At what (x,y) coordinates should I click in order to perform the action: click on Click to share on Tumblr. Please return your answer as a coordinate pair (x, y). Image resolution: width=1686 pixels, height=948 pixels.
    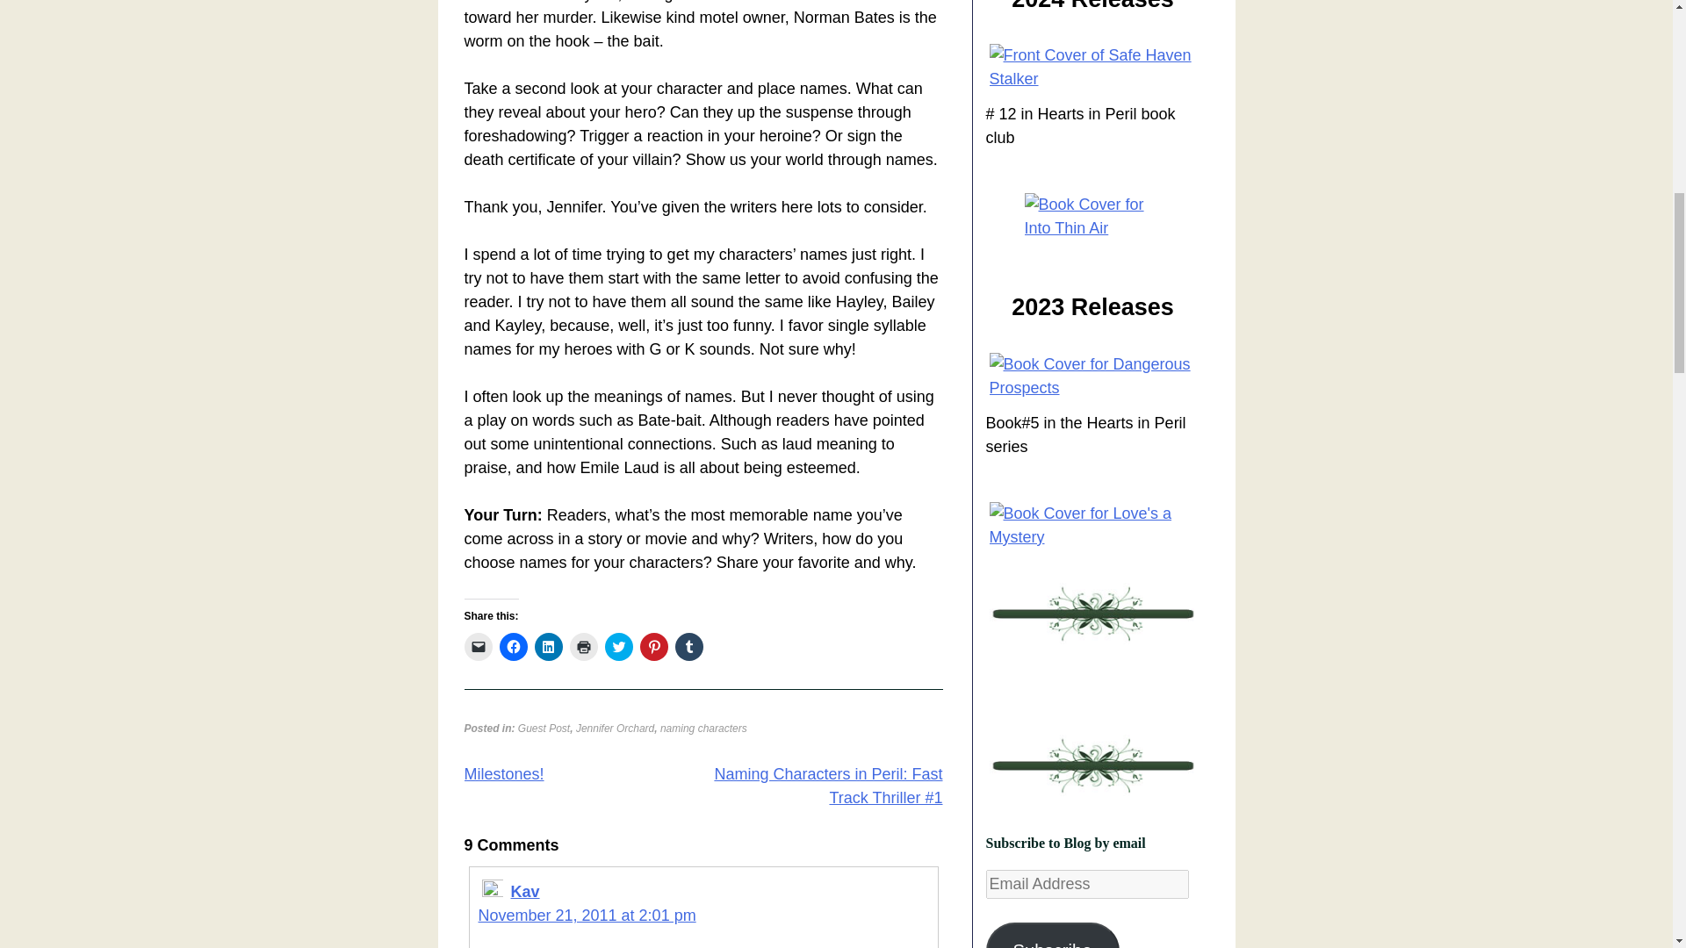
    Looking at the image, I should click on (688, 646).